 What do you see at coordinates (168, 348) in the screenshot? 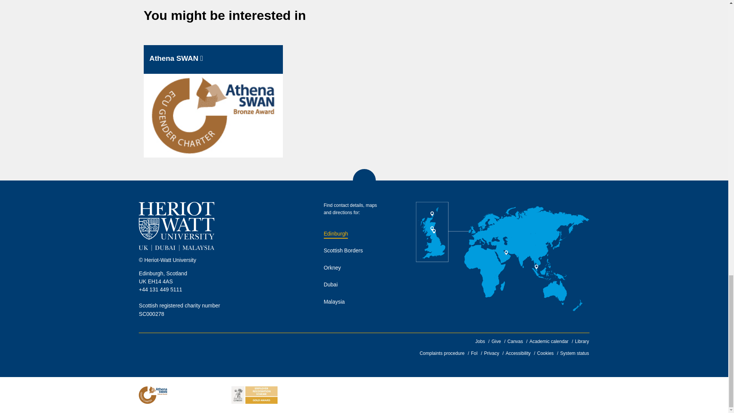
I see `Facebook` at bounding box center [168, 348].